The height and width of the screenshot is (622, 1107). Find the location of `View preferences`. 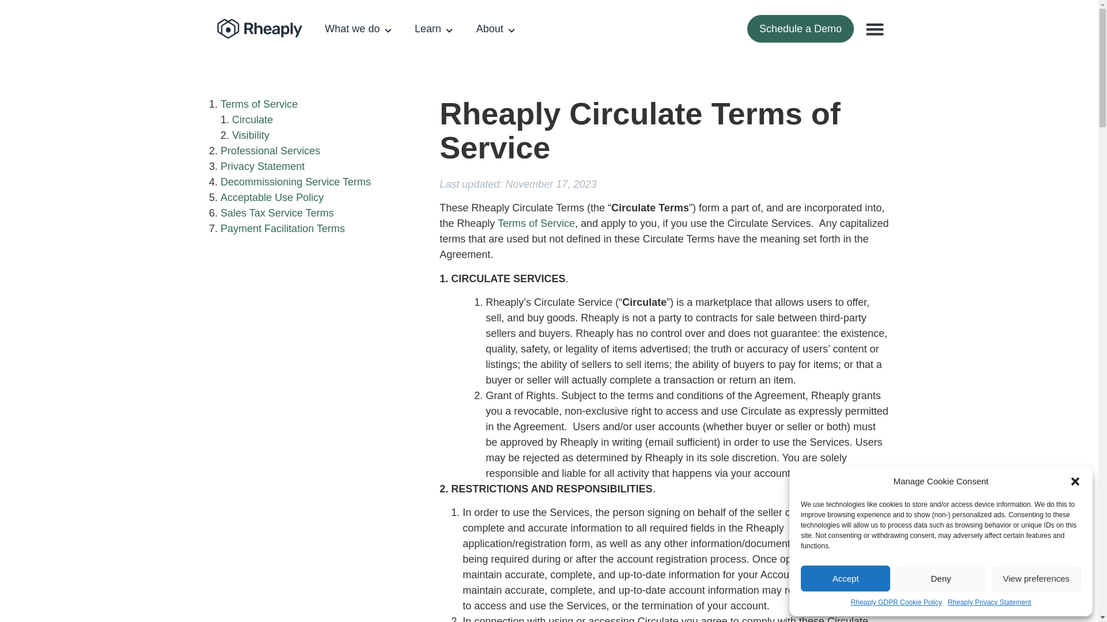

View preferences is located at coordinates (1037, 578).